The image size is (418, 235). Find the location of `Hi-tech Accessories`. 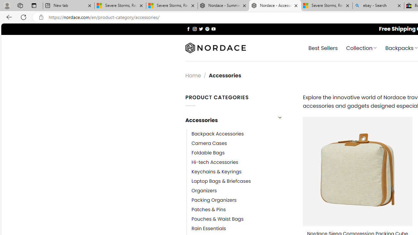

Hi-tech Accessories is located at coordinates (215, 162).